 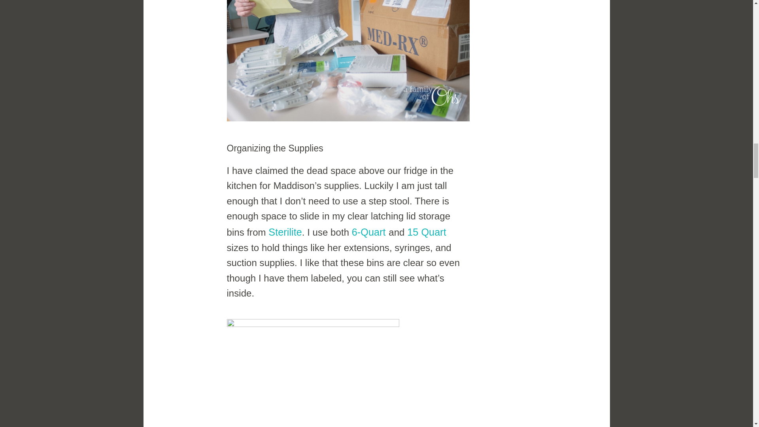 What do you see at coordinates (426, 232) in the screenshot?
I see `15 Quart` at bounding box center [426, 232].